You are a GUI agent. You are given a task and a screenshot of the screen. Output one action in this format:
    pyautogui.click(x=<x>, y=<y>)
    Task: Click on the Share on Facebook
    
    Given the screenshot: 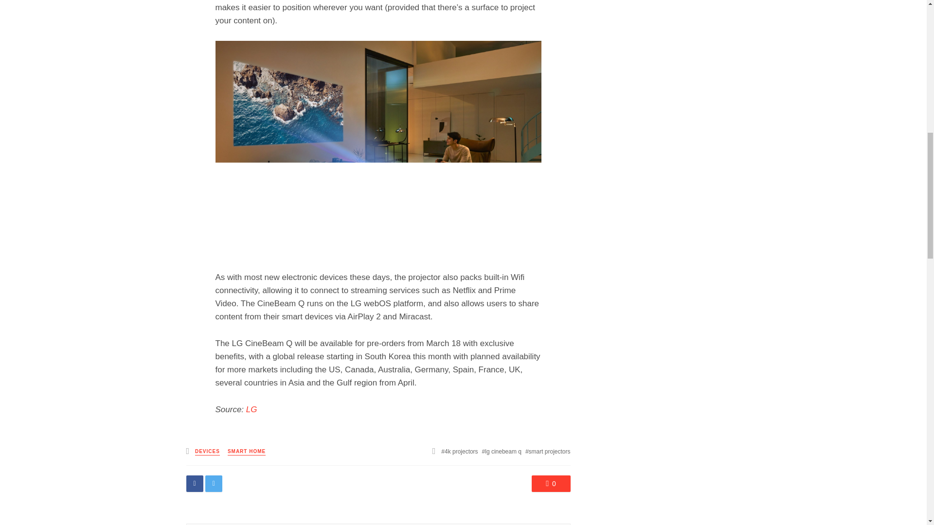 What is the action you would take?
    pyautogui.click(x=194, y=483)
    